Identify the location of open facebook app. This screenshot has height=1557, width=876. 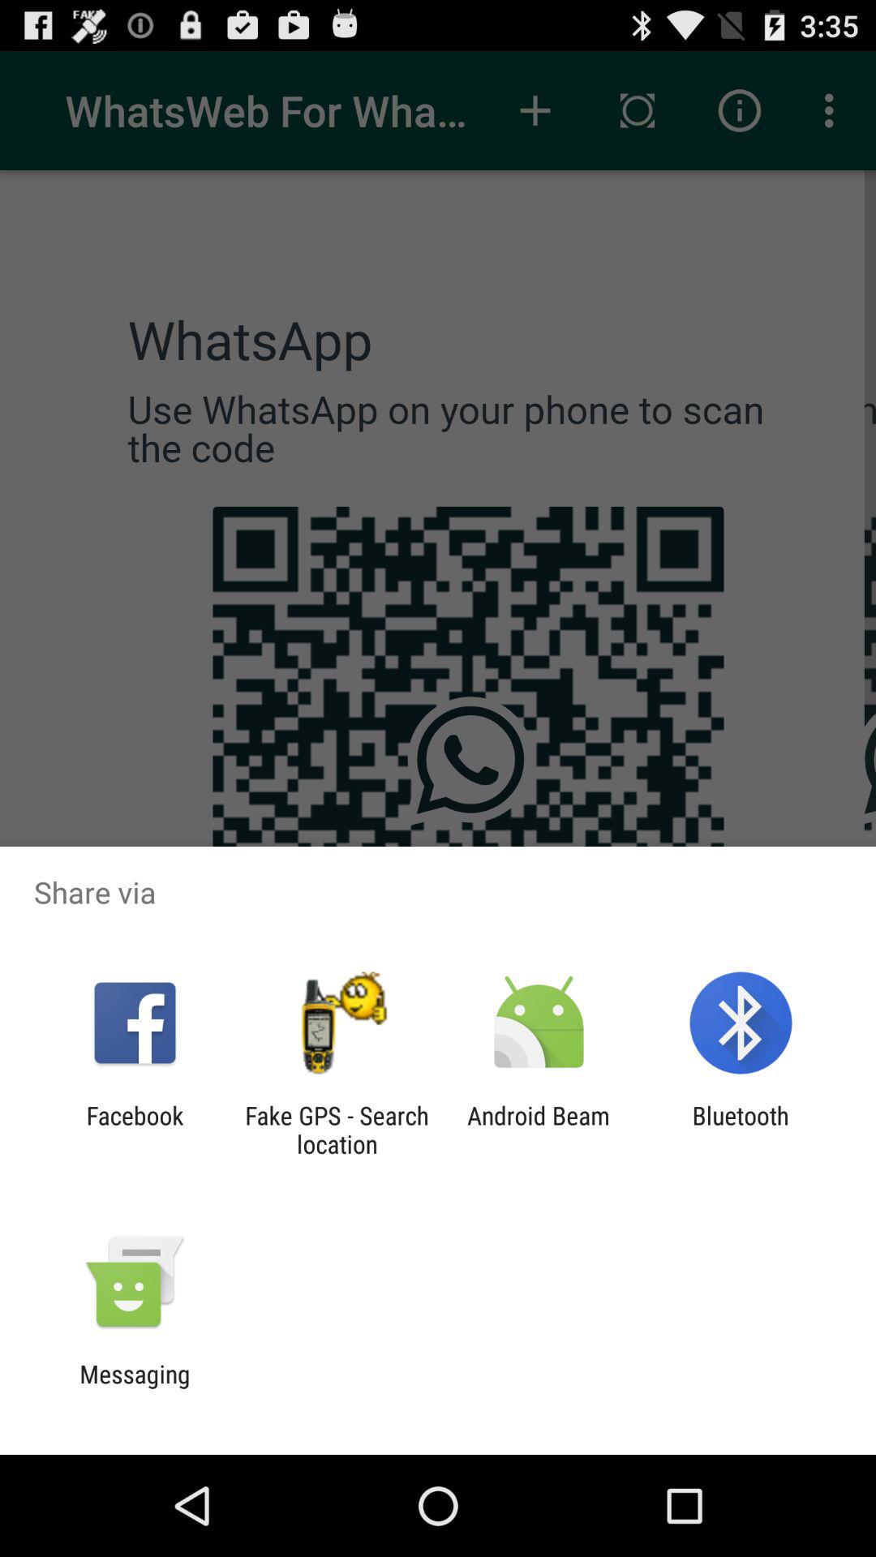
(135, 1130).